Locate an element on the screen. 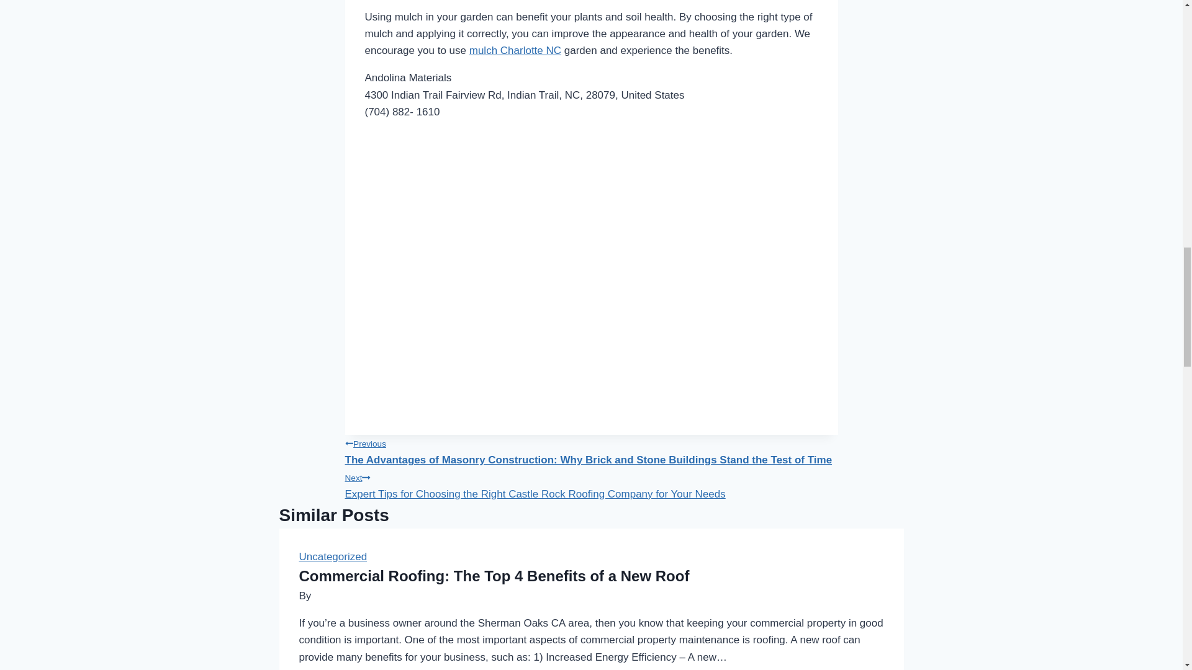  mulch Charlotte NC is located at coordinates (515, 50).